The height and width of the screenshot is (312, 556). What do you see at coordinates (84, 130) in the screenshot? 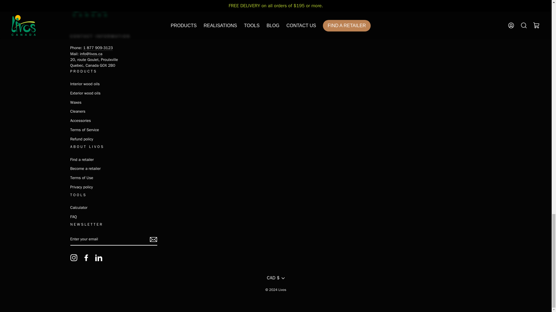
I see `Terms of Service` at bounding box center [84, 130].